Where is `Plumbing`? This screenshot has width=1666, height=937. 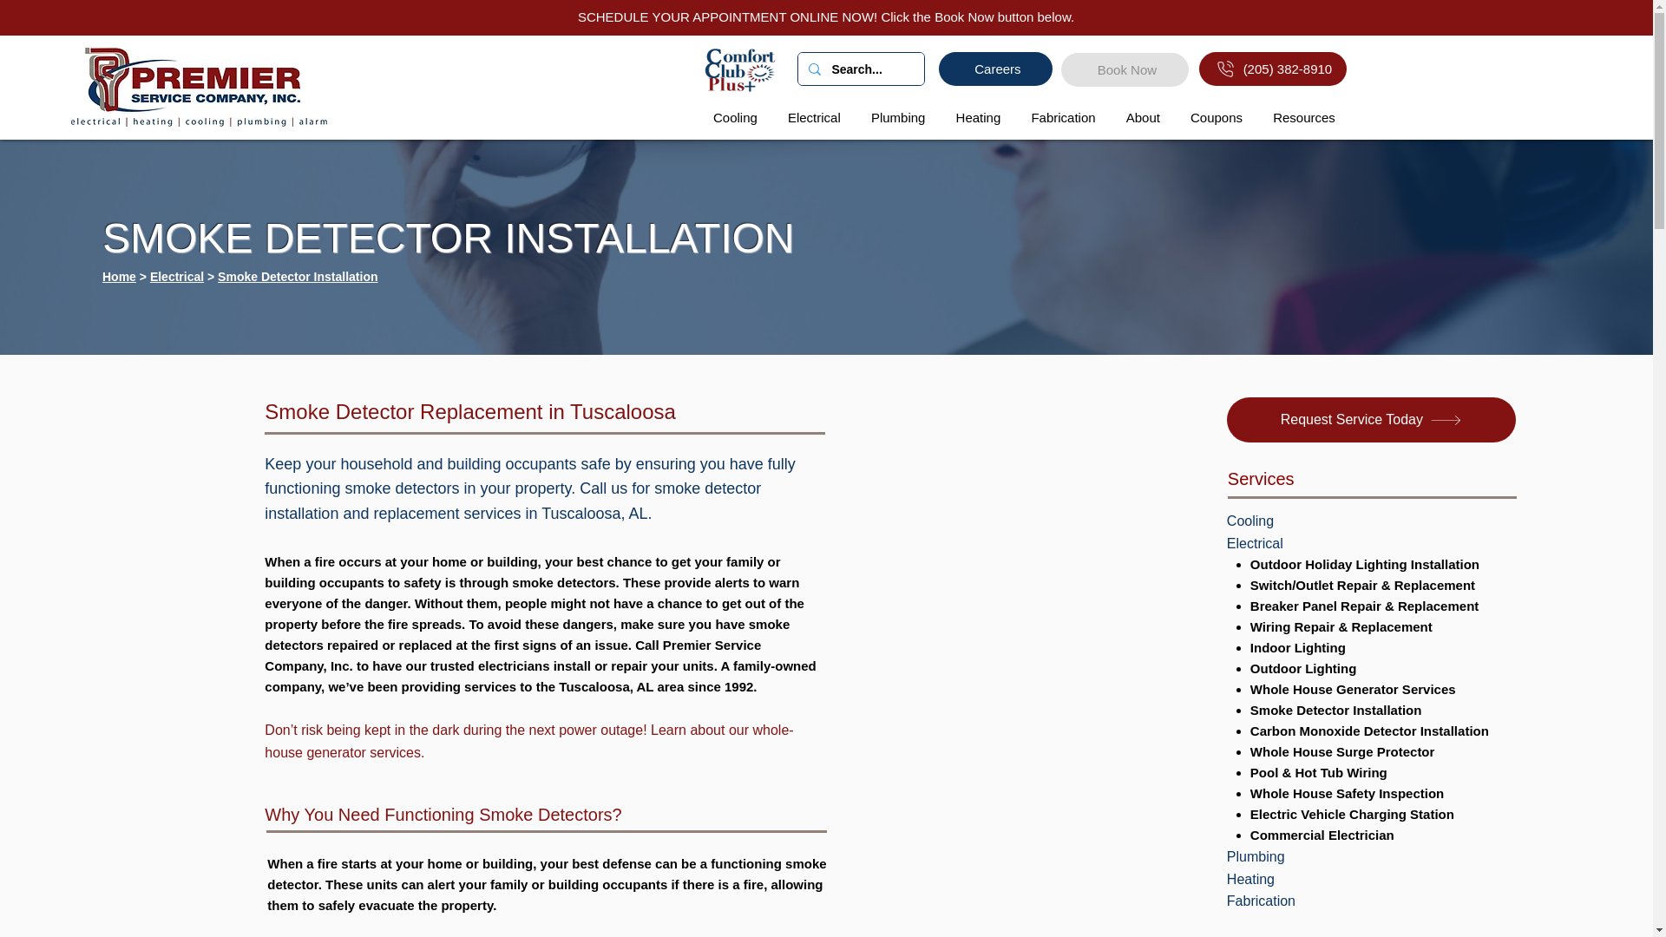 Plumbing is located at coordinates (897, 117).